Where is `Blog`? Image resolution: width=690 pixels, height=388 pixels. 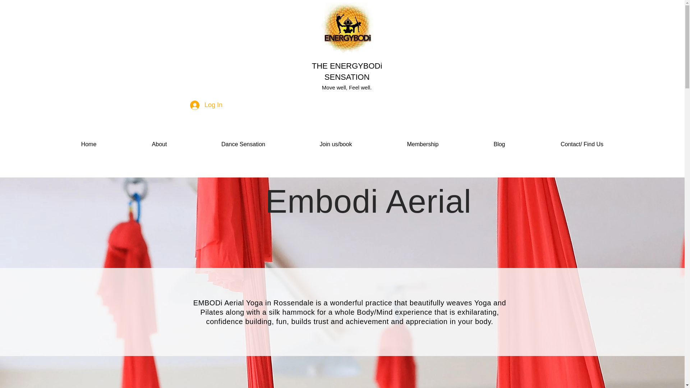 Blog is located at coordinates (499, 144).